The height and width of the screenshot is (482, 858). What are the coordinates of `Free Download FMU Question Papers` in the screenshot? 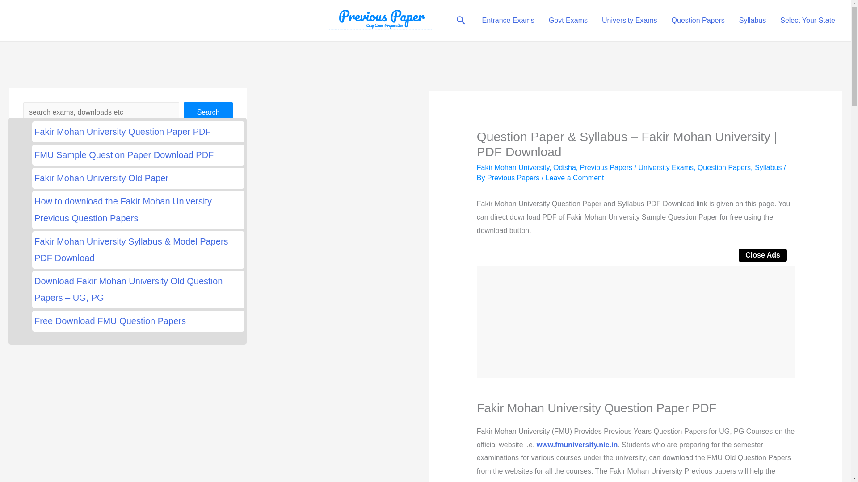 It's located at (138, 320).